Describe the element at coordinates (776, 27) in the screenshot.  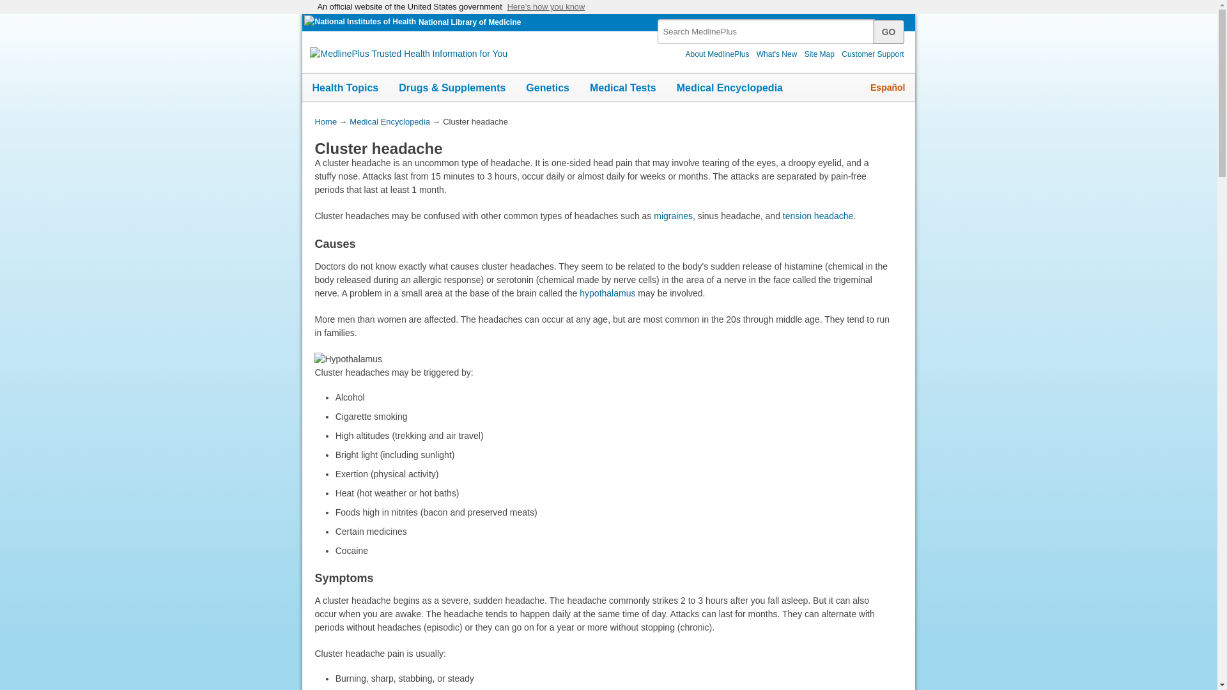
I see `Search MedlinePlus` at that location.